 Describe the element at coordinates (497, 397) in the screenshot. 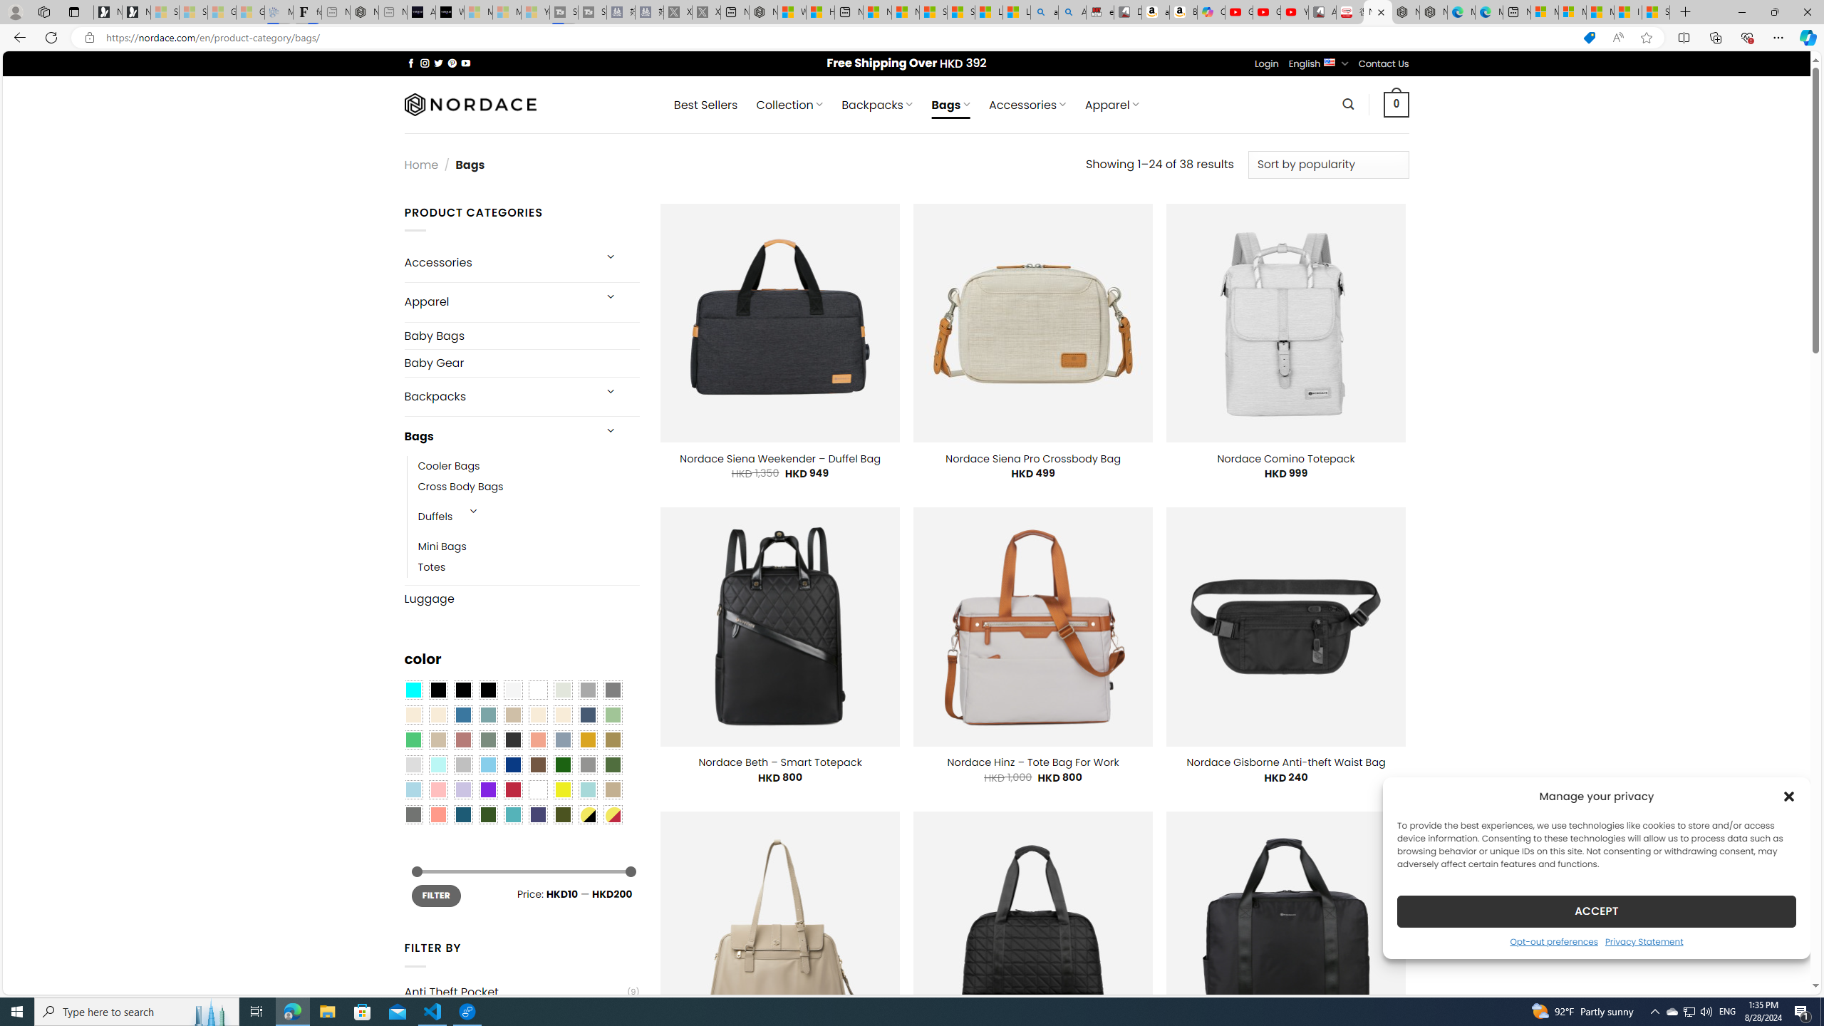

I see `Backpacks` at that location.